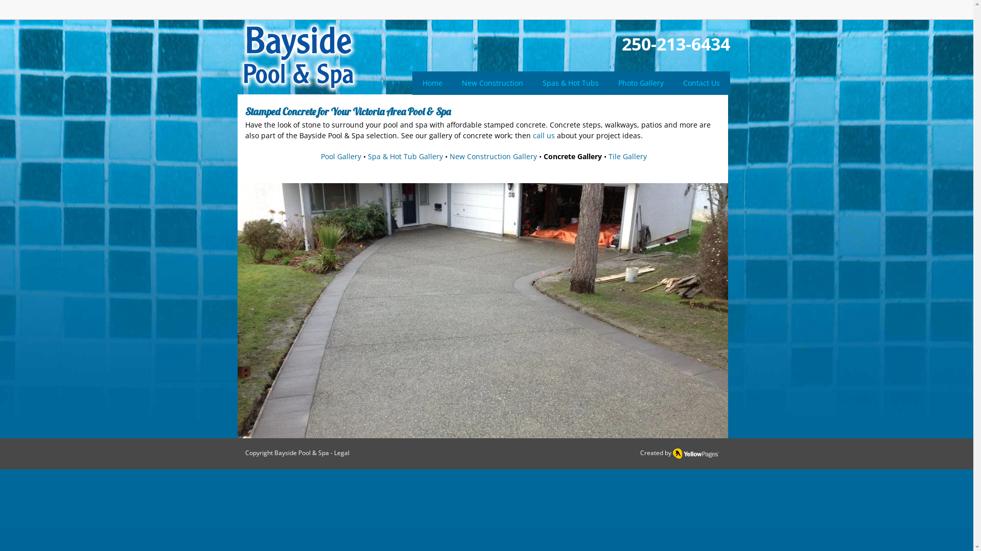 The image size is (981, 551). Describe the element at coordinates (716, 13) in the screenshot. I see `Embedded Content` at that location.